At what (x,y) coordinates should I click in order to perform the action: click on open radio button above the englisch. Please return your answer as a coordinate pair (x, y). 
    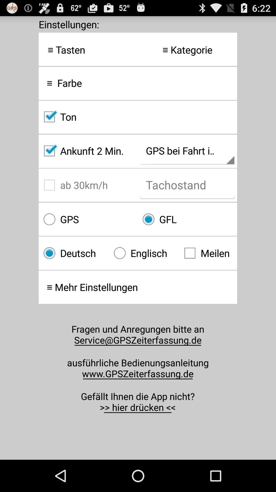
    Looking at the image, I should click on (187, 219).